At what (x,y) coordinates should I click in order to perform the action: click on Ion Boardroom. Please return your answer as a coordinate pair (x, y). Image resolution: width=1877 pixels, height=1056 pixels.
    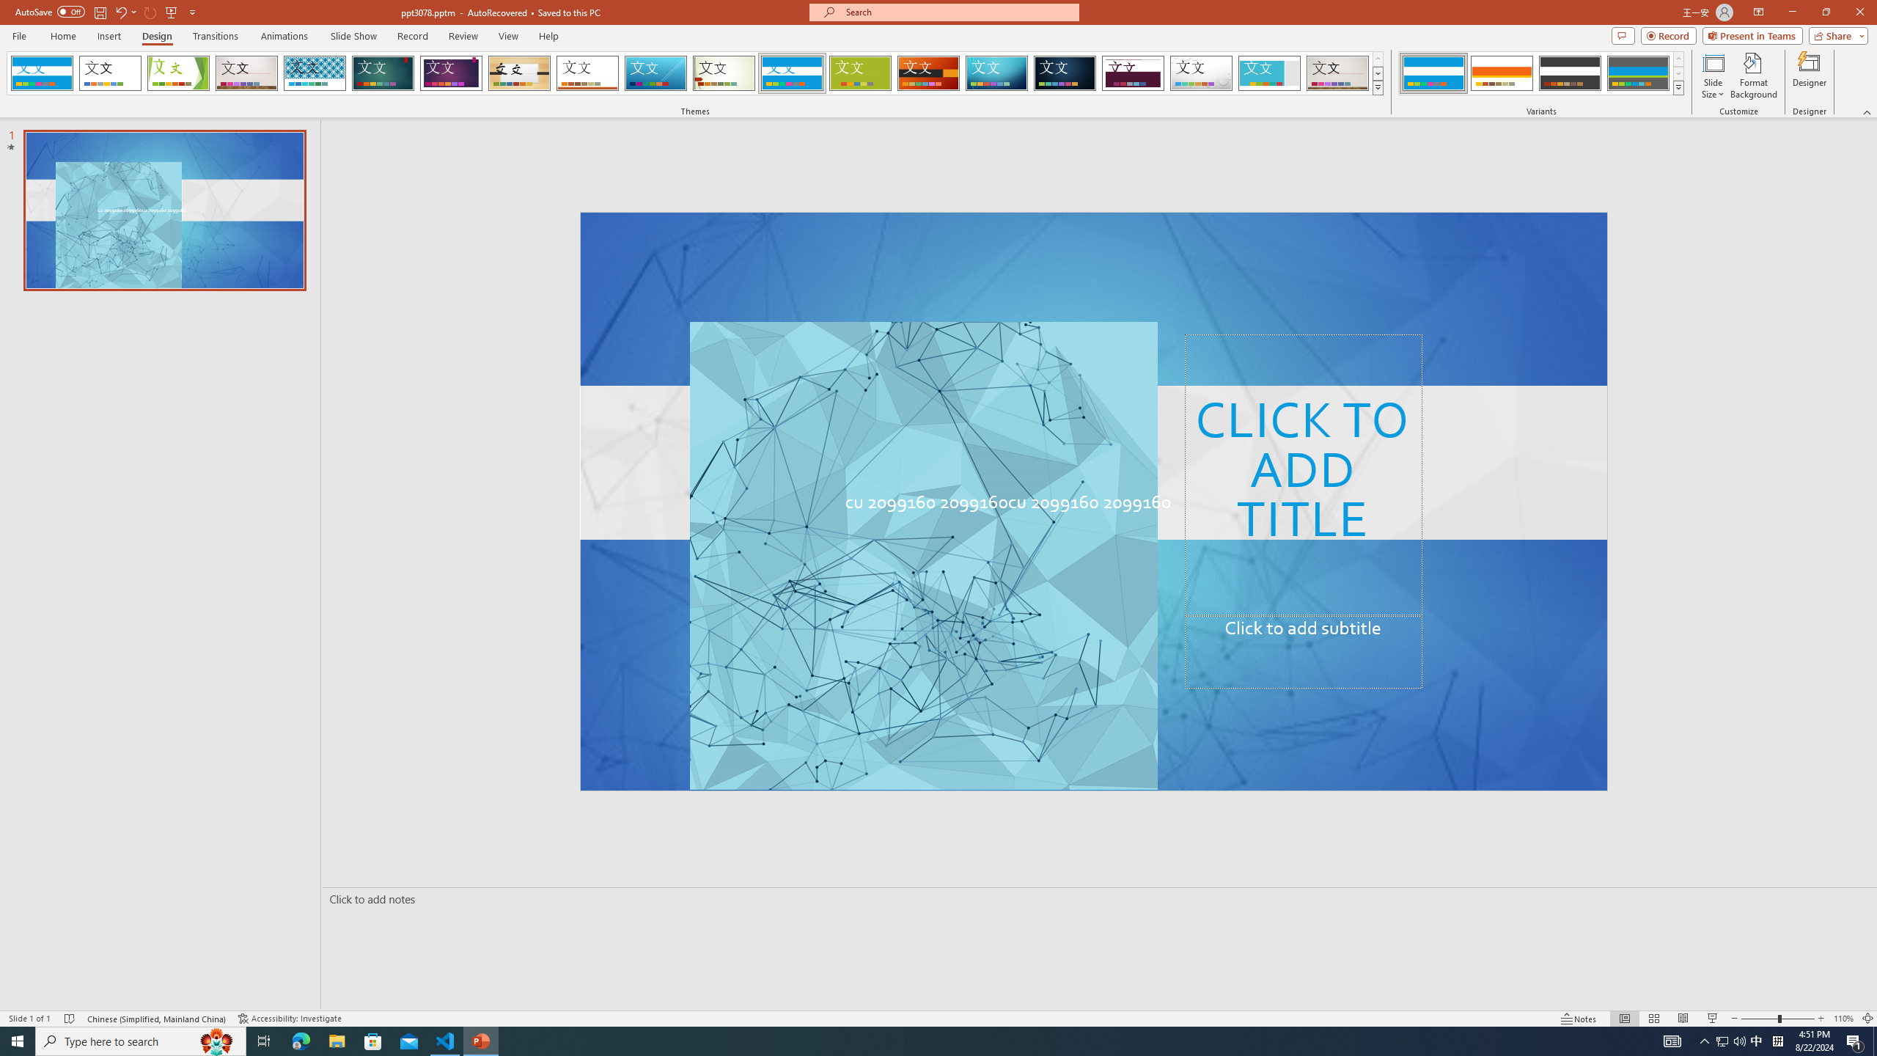
    Looking at the image, I should click on (452, 73).